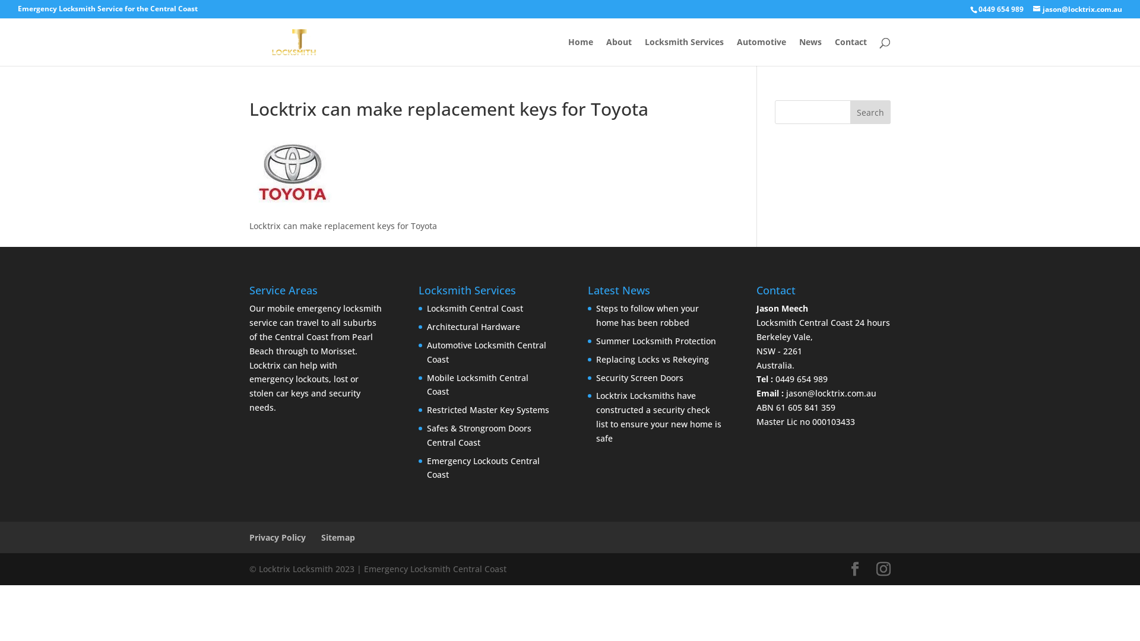 The image size is (1140, 641). I want to click on Mobile Locksmith Central Coast, so click(477, 385).